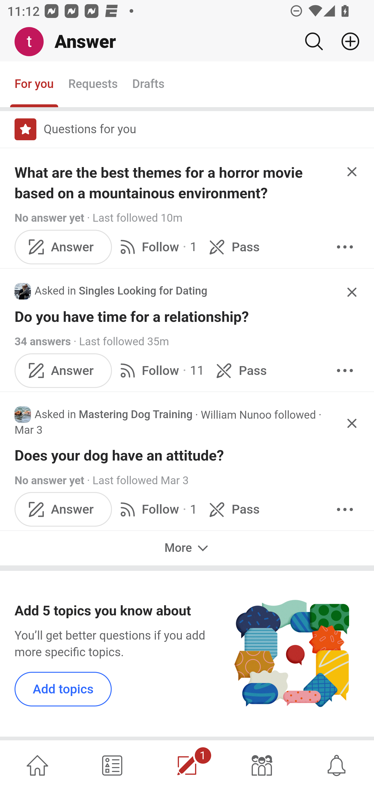 The width and height of the screenshot is (374, 791). I want to click on More, so click(345, 246).